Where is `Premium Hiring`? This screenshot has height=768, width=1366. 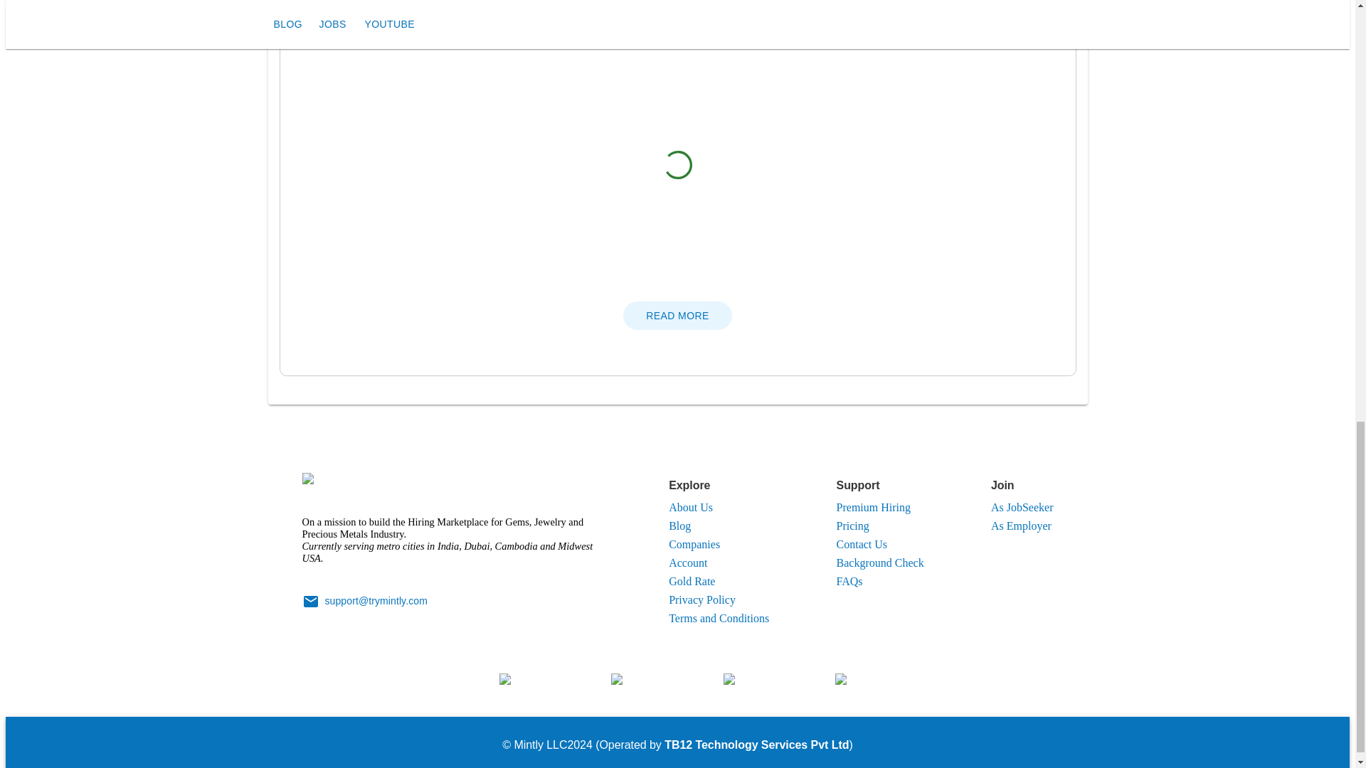 Premium Hiring is located at coordinates (874, 508).